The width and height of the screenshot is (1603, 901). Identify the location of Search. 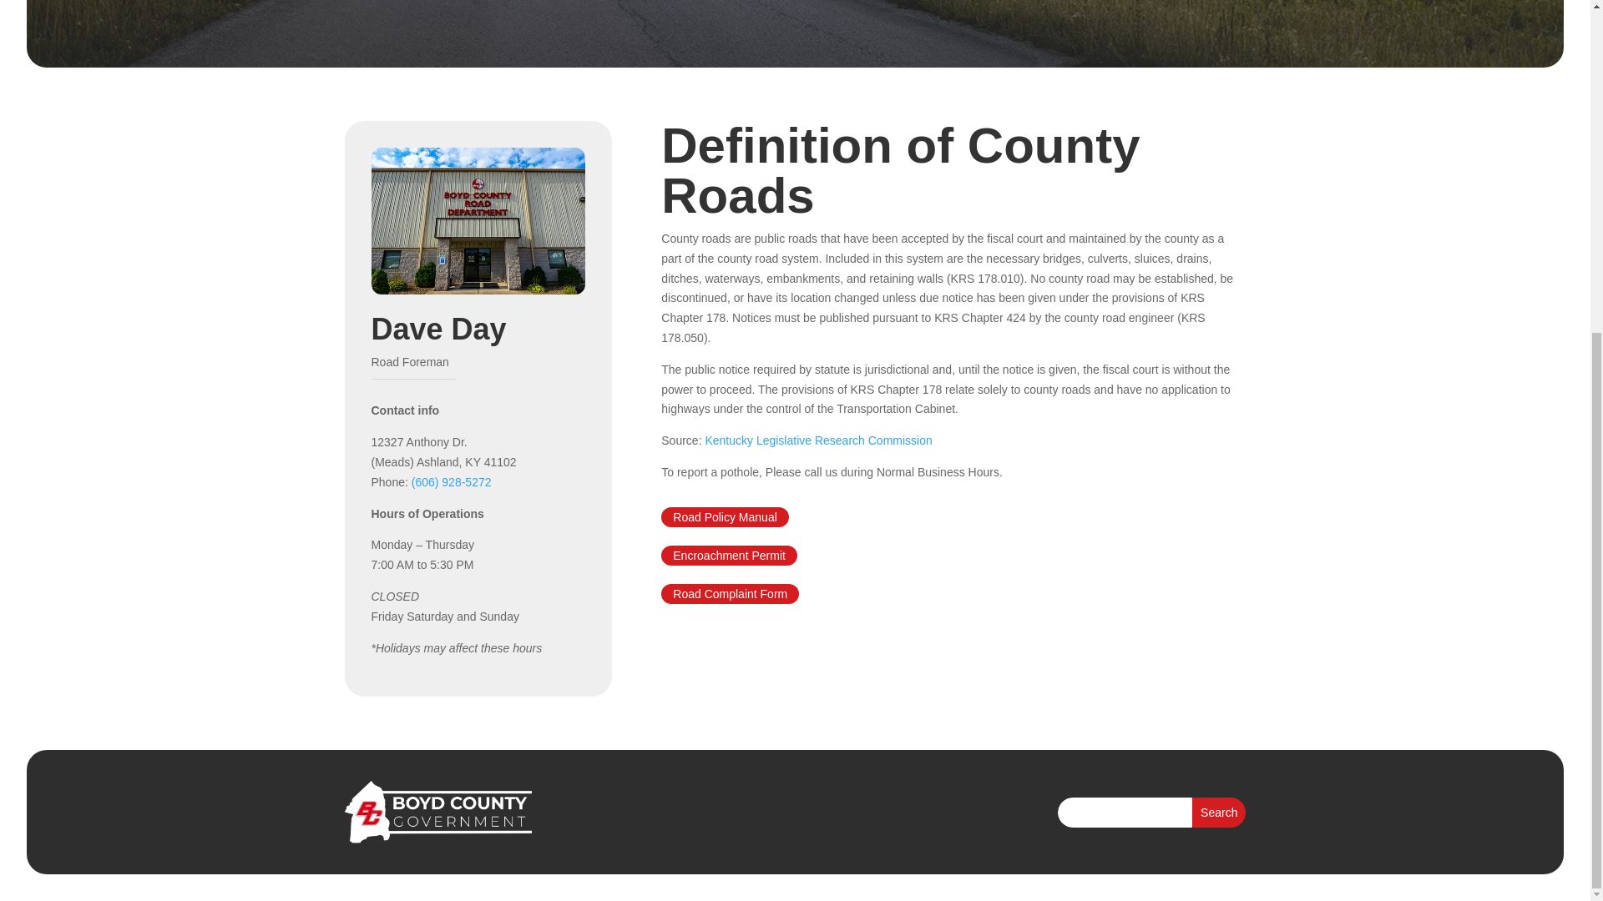
(1219, 813).